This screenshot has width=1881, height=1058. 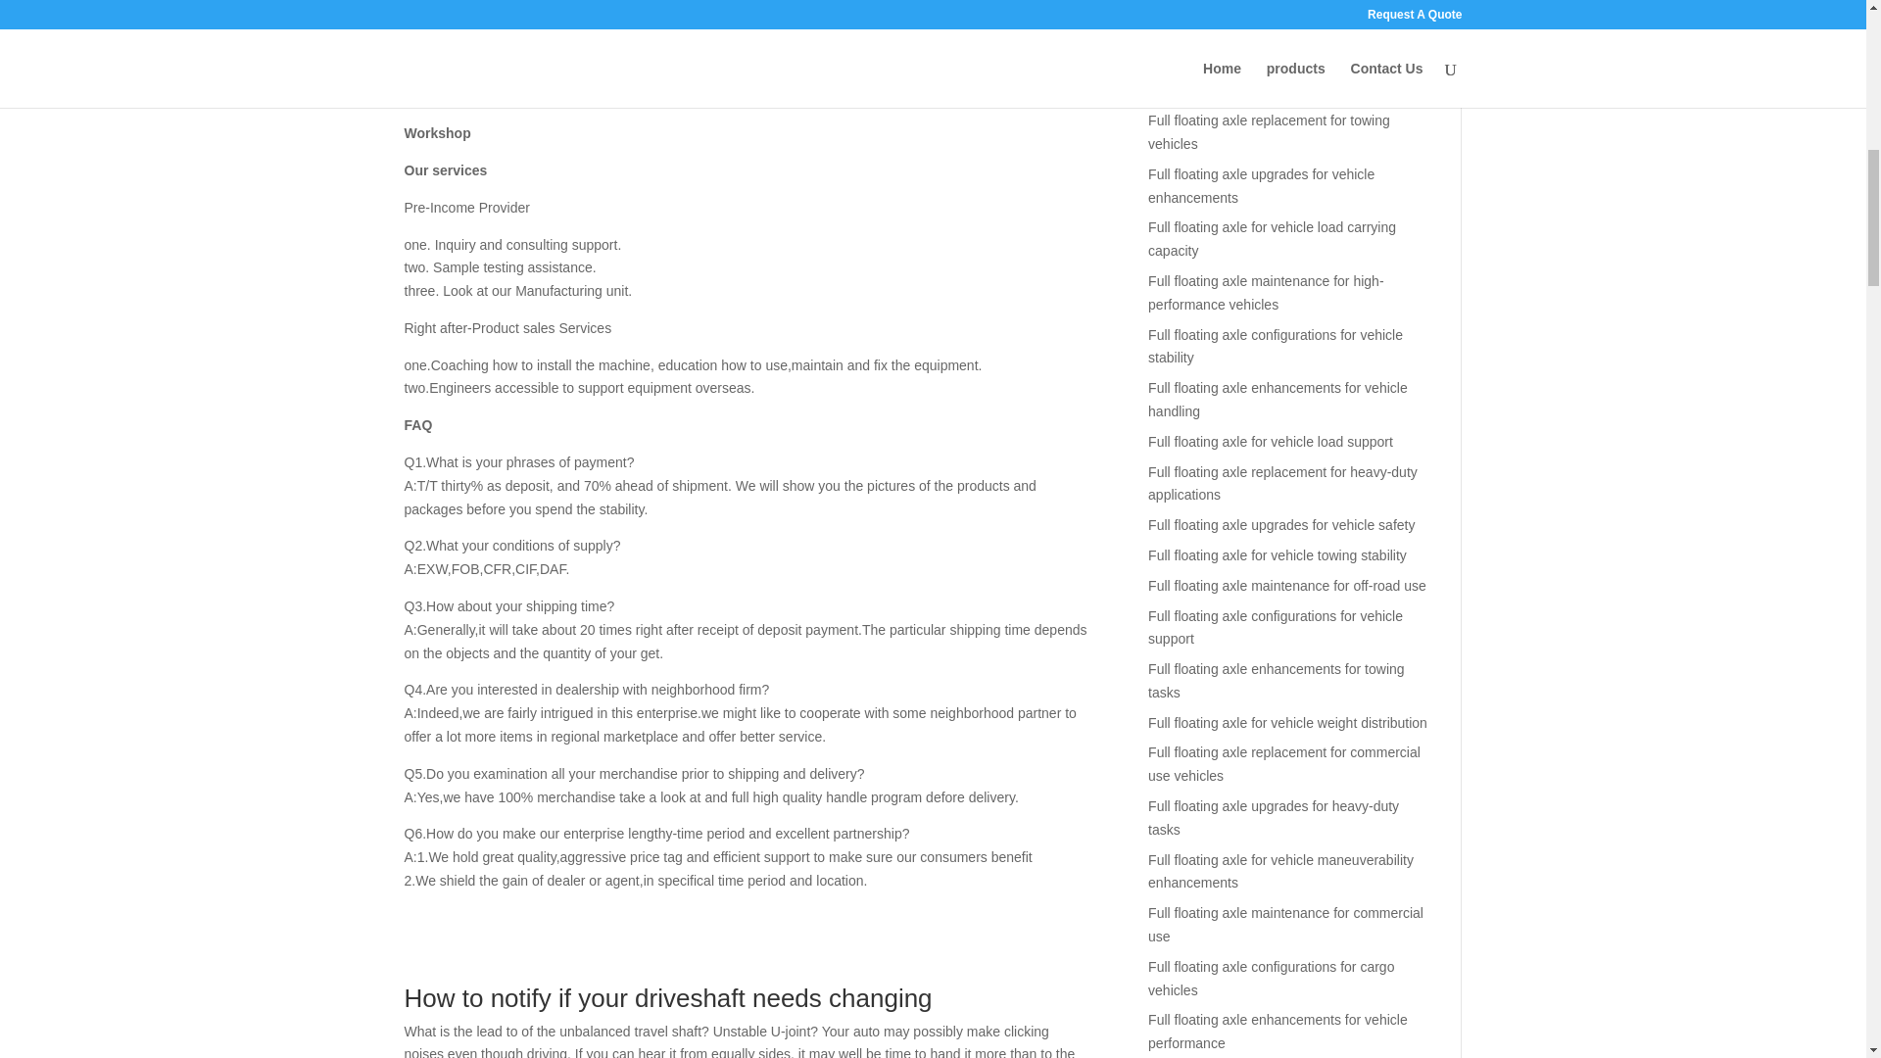 What do you see at coordinates (1270, 978) in the screenshot?
I see `Full floating axle configurations for cargo vehicles` at bounding box center [1270, 978].